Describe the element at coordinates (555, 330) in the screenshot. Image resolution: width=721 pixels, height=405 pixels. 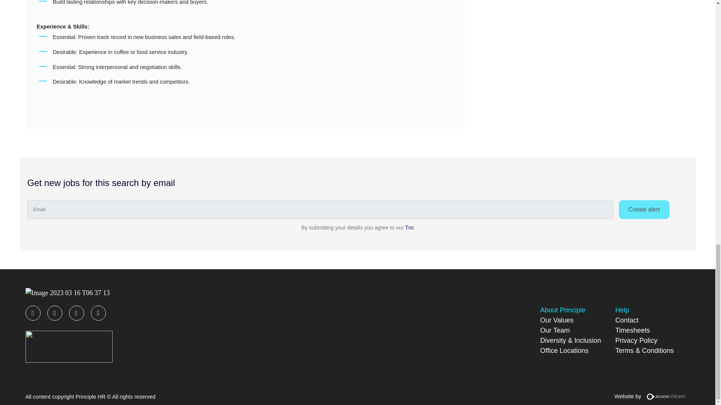
I see `Our Team` at that location.